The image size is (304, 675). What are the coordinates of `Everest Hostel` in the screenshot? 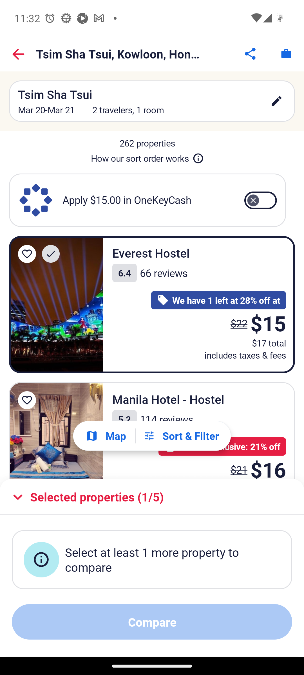 It's located at (56, 305).